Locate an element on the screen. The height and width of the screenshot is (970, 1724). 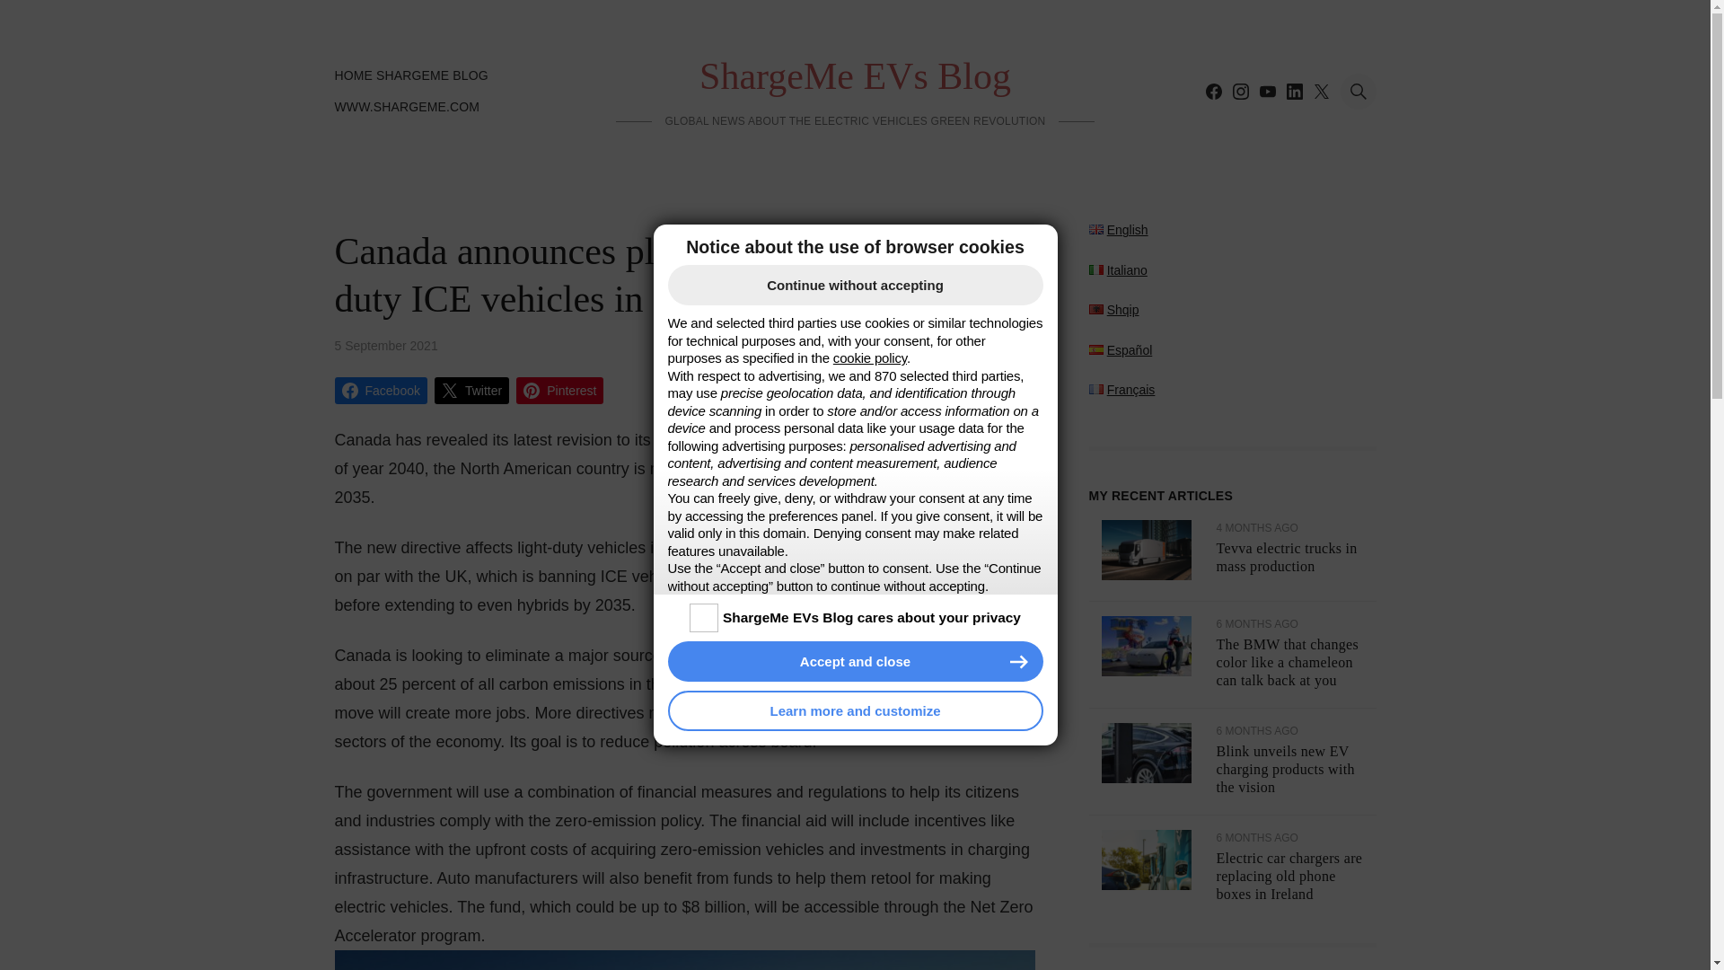
Tevva electric trucks in mass production is located at coordinates (1286, 557).